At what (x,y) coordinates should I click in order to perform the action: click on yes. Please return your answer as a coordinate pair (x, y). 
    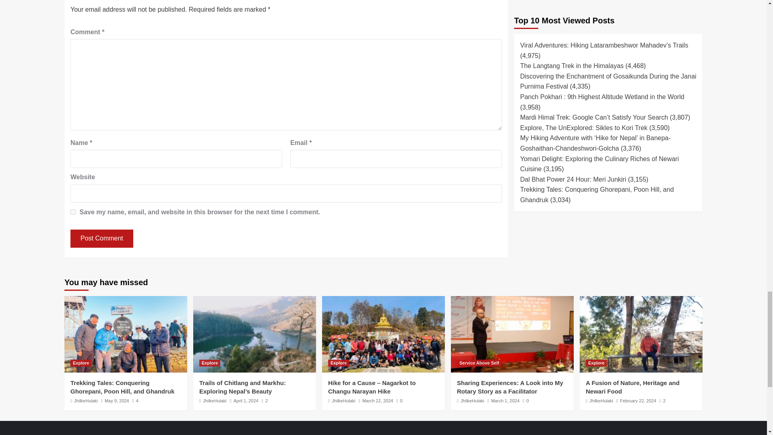
    Looking at the image, I should click on (73, 212).